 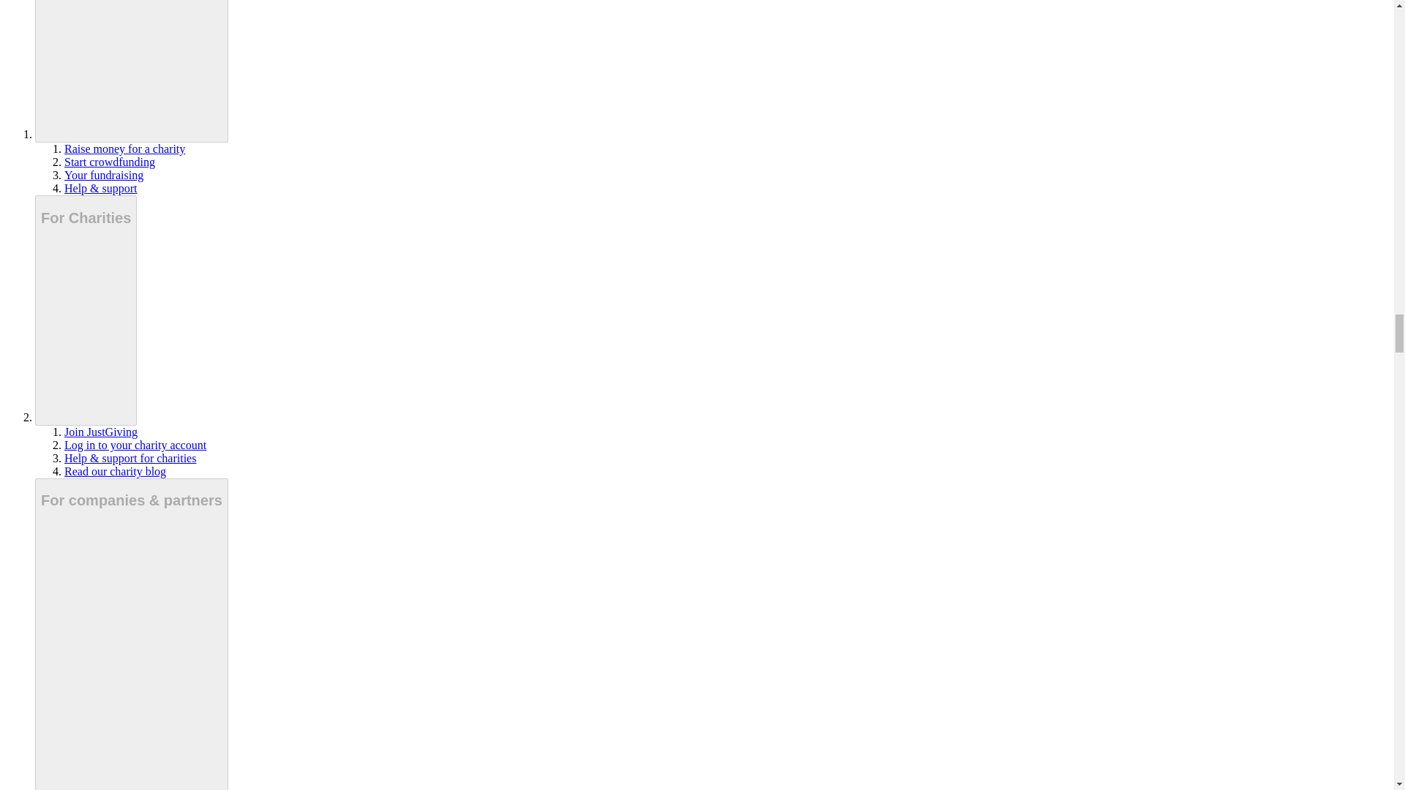 What do you see at coordinates (104, 176) in the screenshot?
I see `Your fundraising` at bounding box center [104, 176].